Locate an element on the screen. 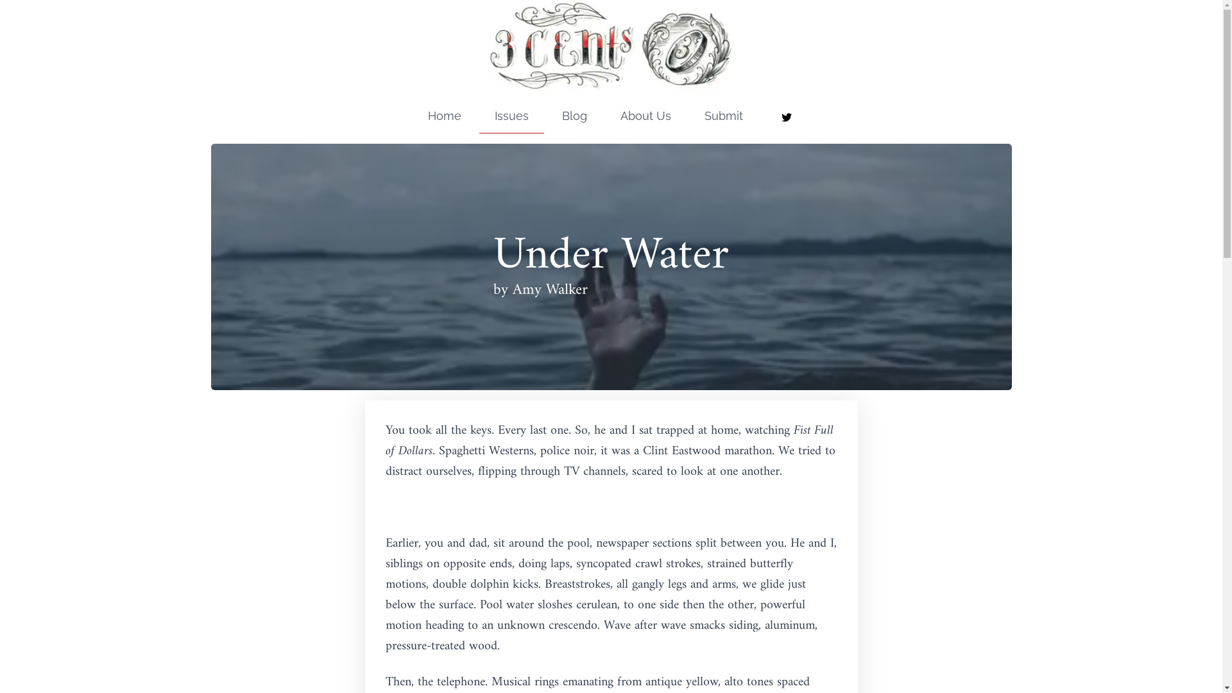 The image size is (1232, 693). Blog is located at coordinates (575, 118).